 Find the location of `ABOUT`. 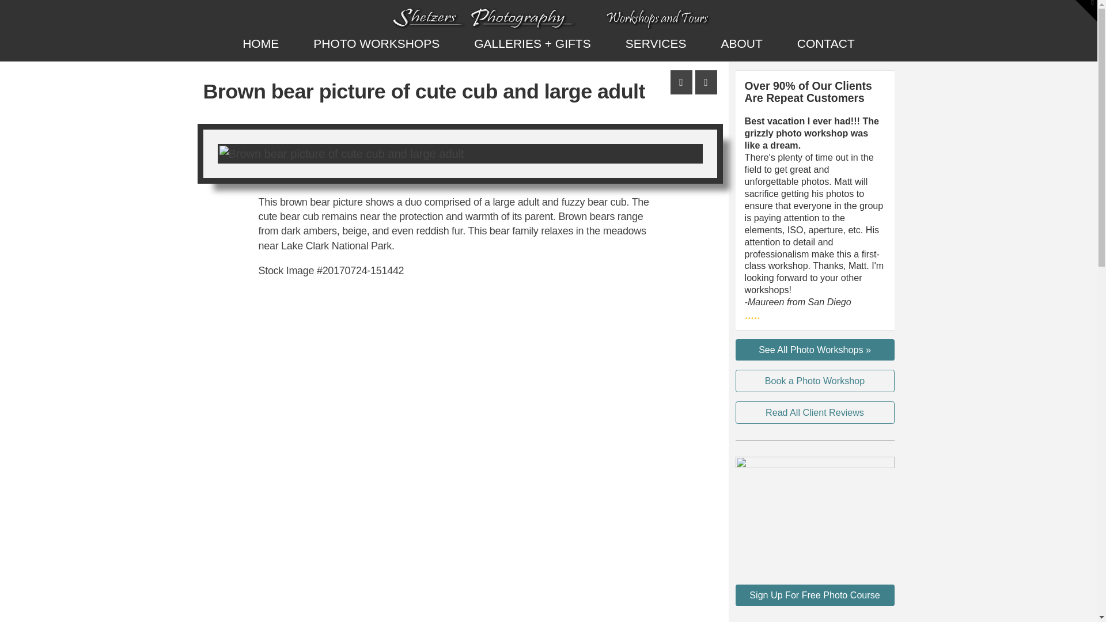

ABOUT is located at coordinates (741, 44).